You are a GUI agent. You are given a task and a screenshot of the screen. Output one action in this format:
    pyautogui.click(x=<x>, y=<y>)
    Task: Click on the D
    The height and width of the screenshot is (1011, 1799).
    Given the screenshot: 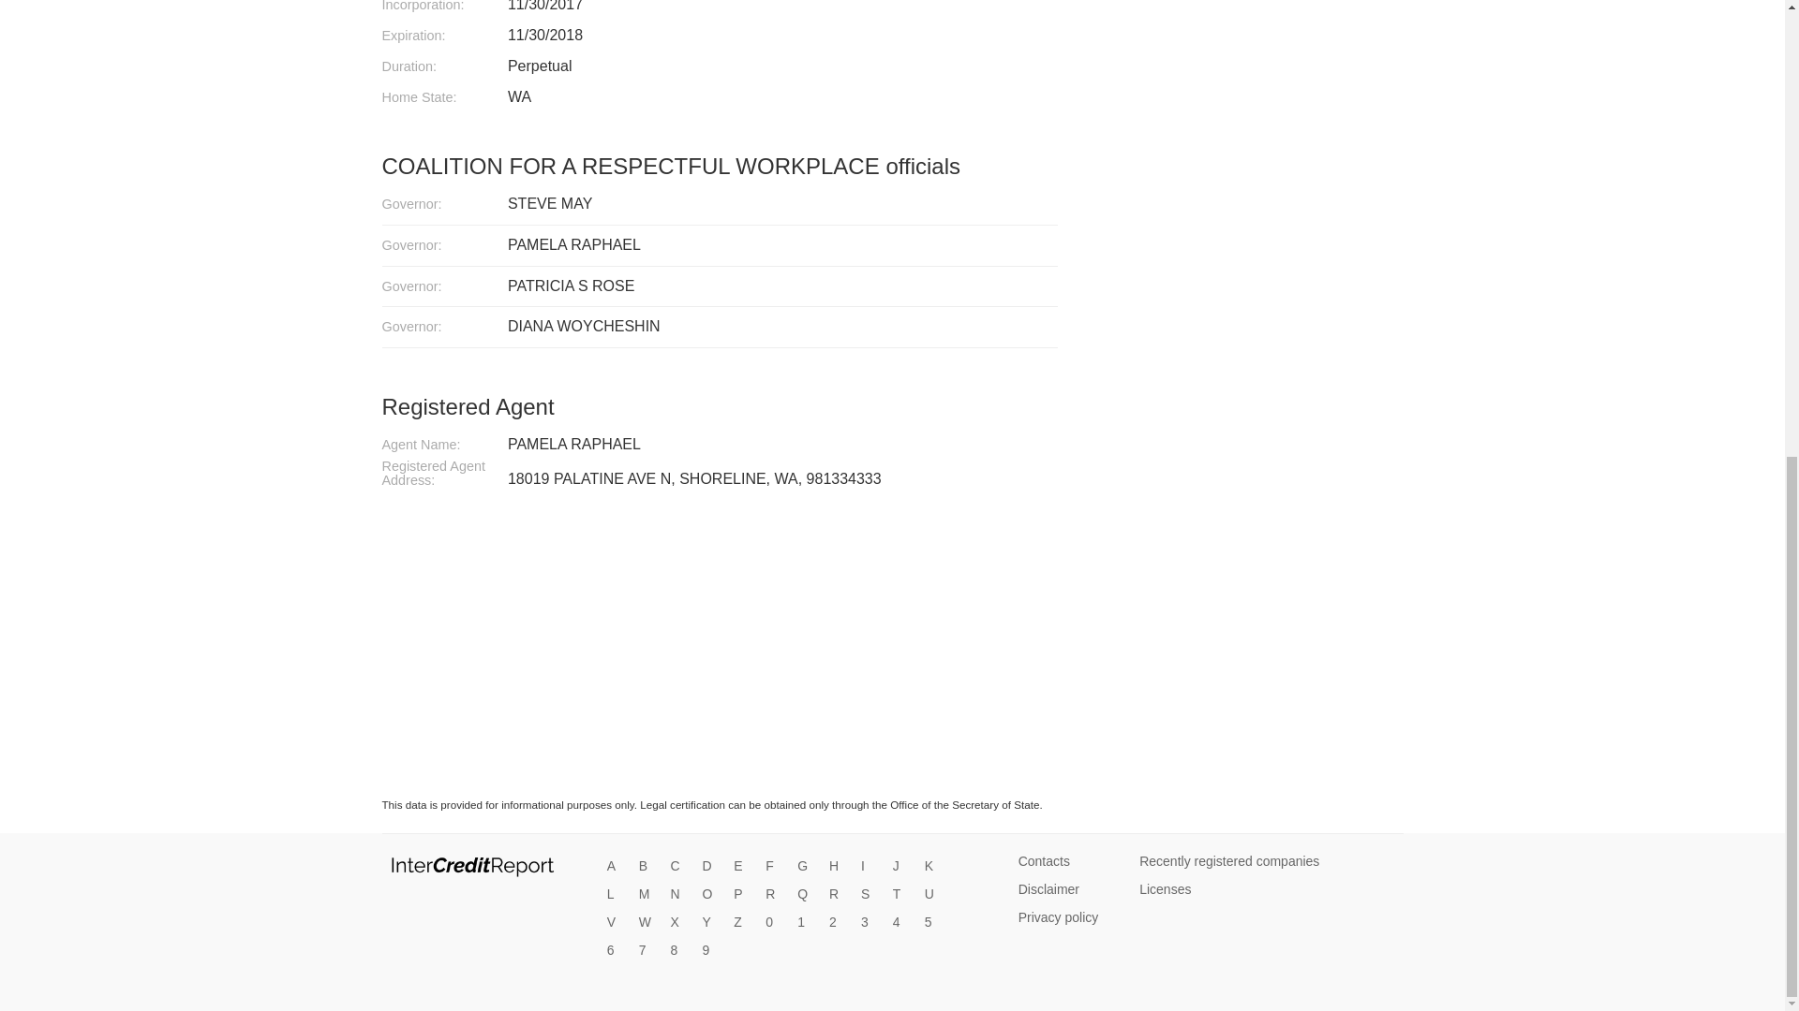 What is the action you would take?
    pyautogui.click(x=710, y=867)
    